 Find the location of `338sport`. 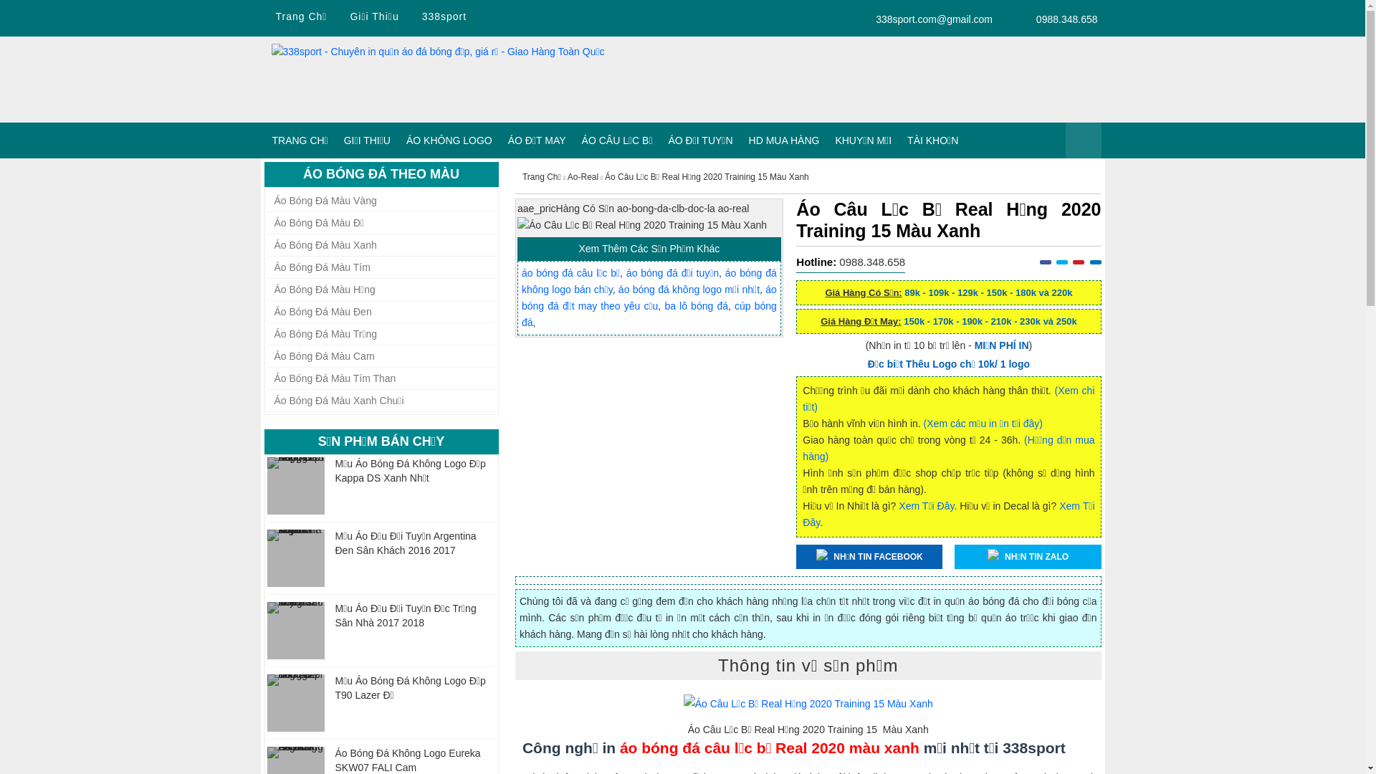

338sport is located at coordinates (444, 17).